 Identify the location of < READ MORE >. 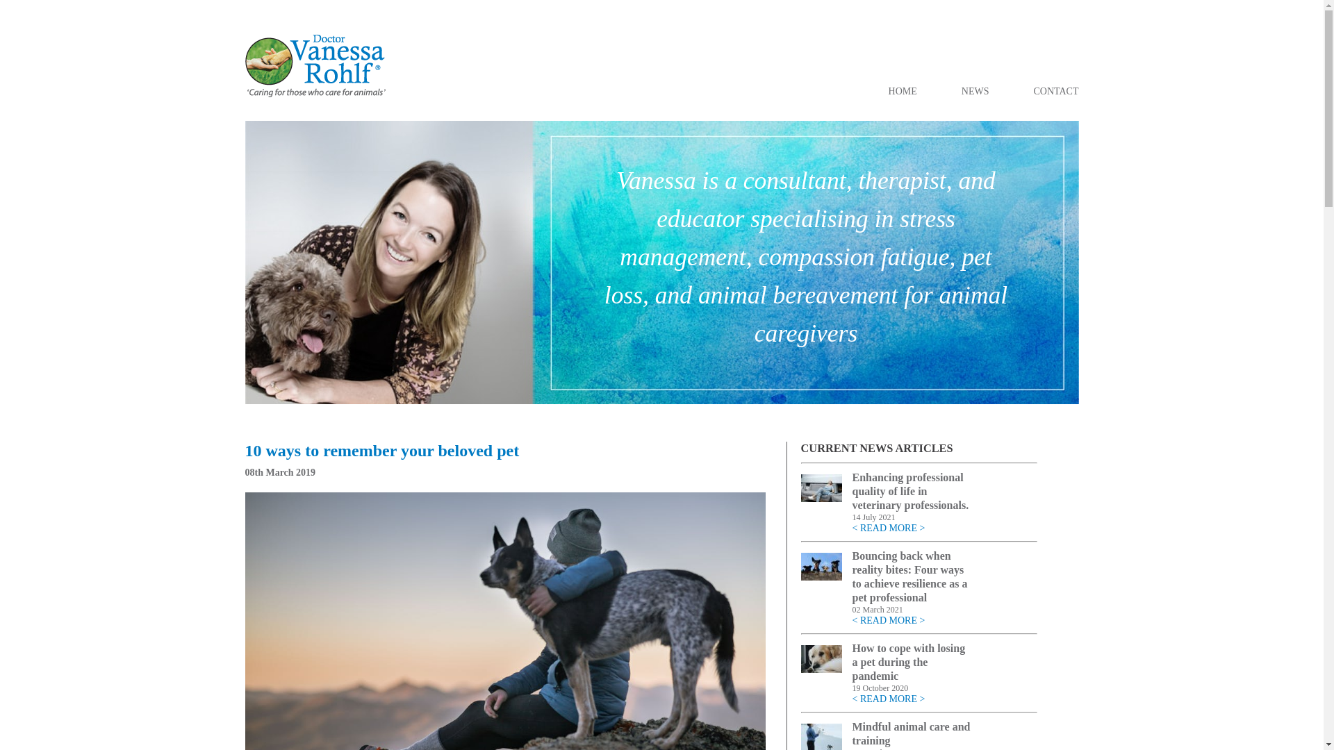
(888, 699).